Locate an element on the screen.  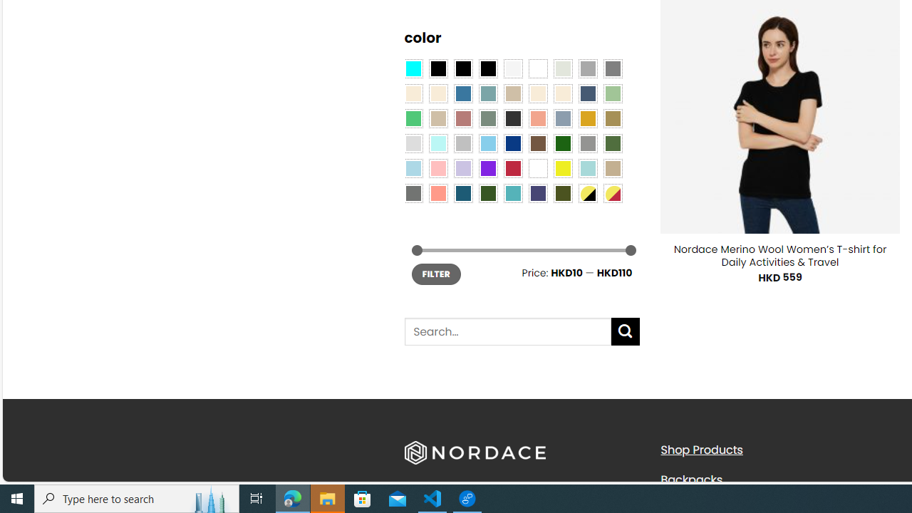
Search for: is located at coordinates (507, 332).